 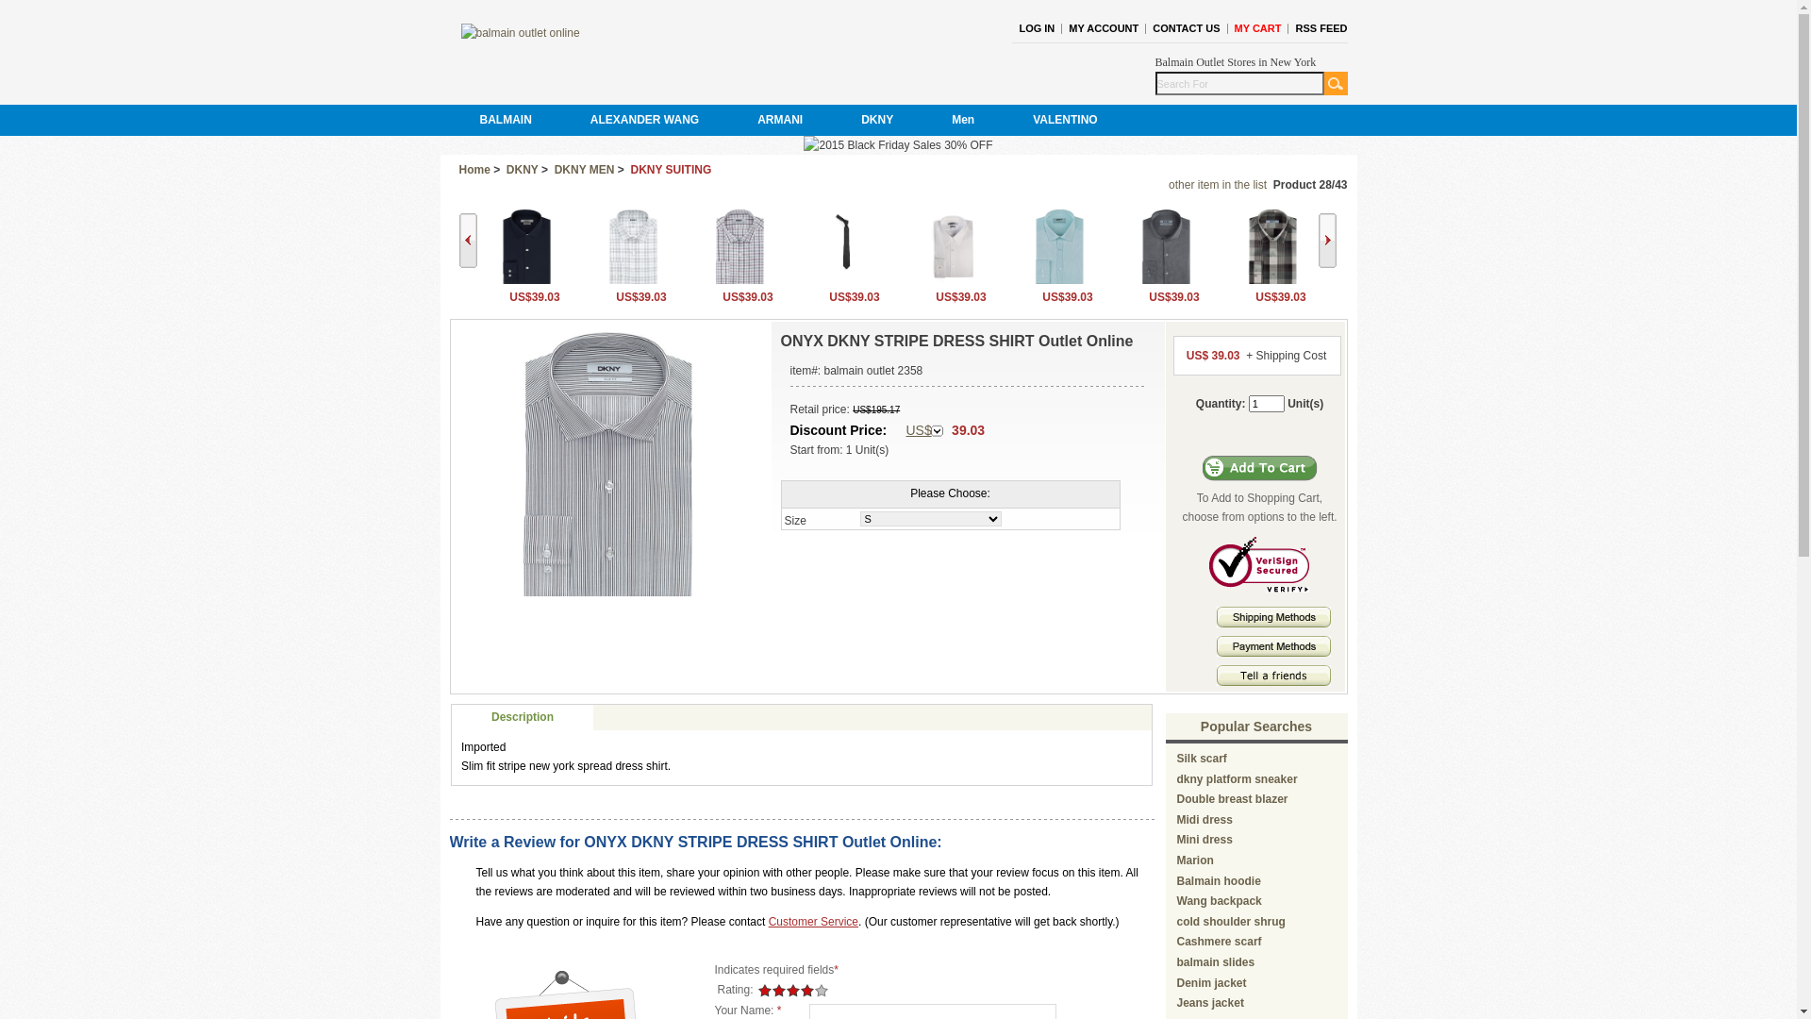 I want to click on VALENTINO, so click(x=1065, y=121).